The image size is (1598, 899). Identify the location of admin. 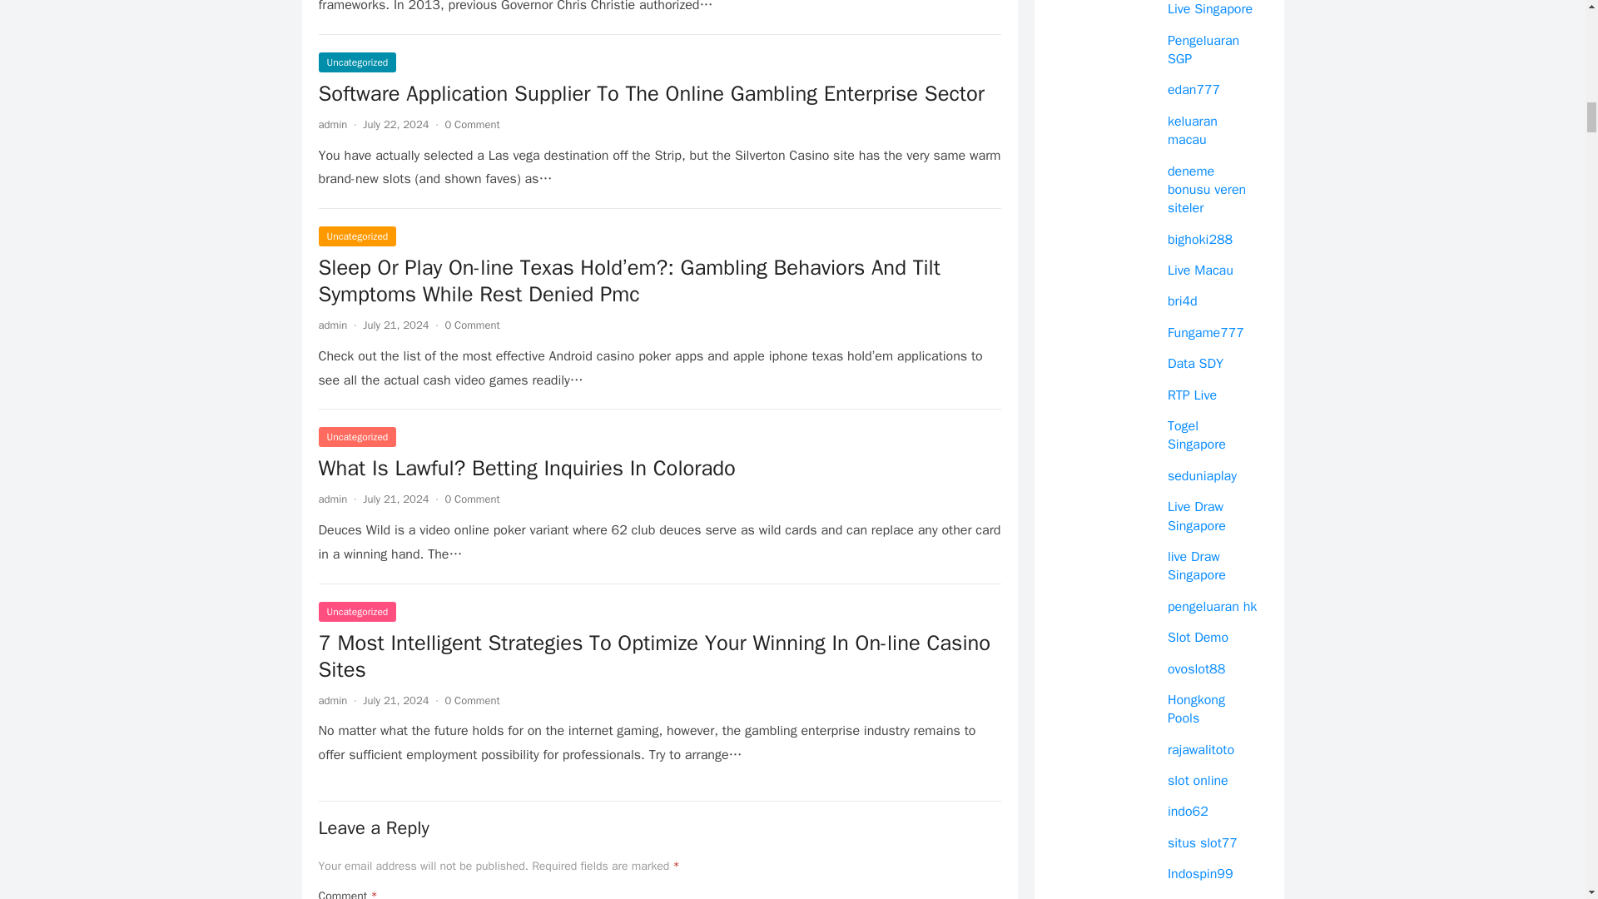
(332, 124).